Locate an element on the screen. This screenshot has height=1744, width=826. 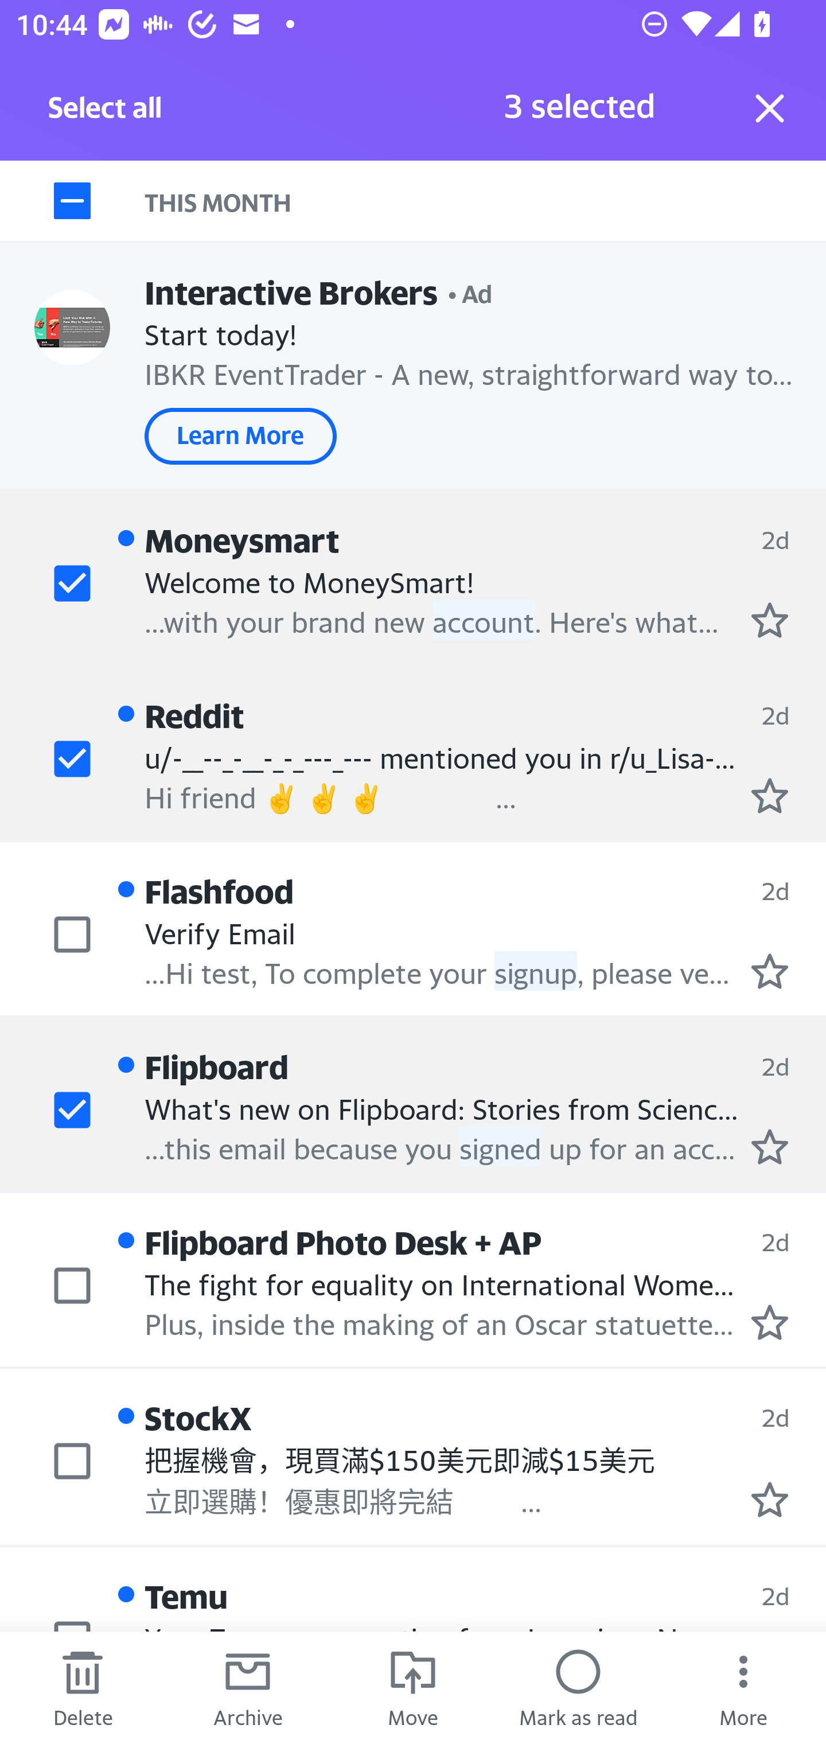
Exit selection mode is located at coordinates (770, 108).